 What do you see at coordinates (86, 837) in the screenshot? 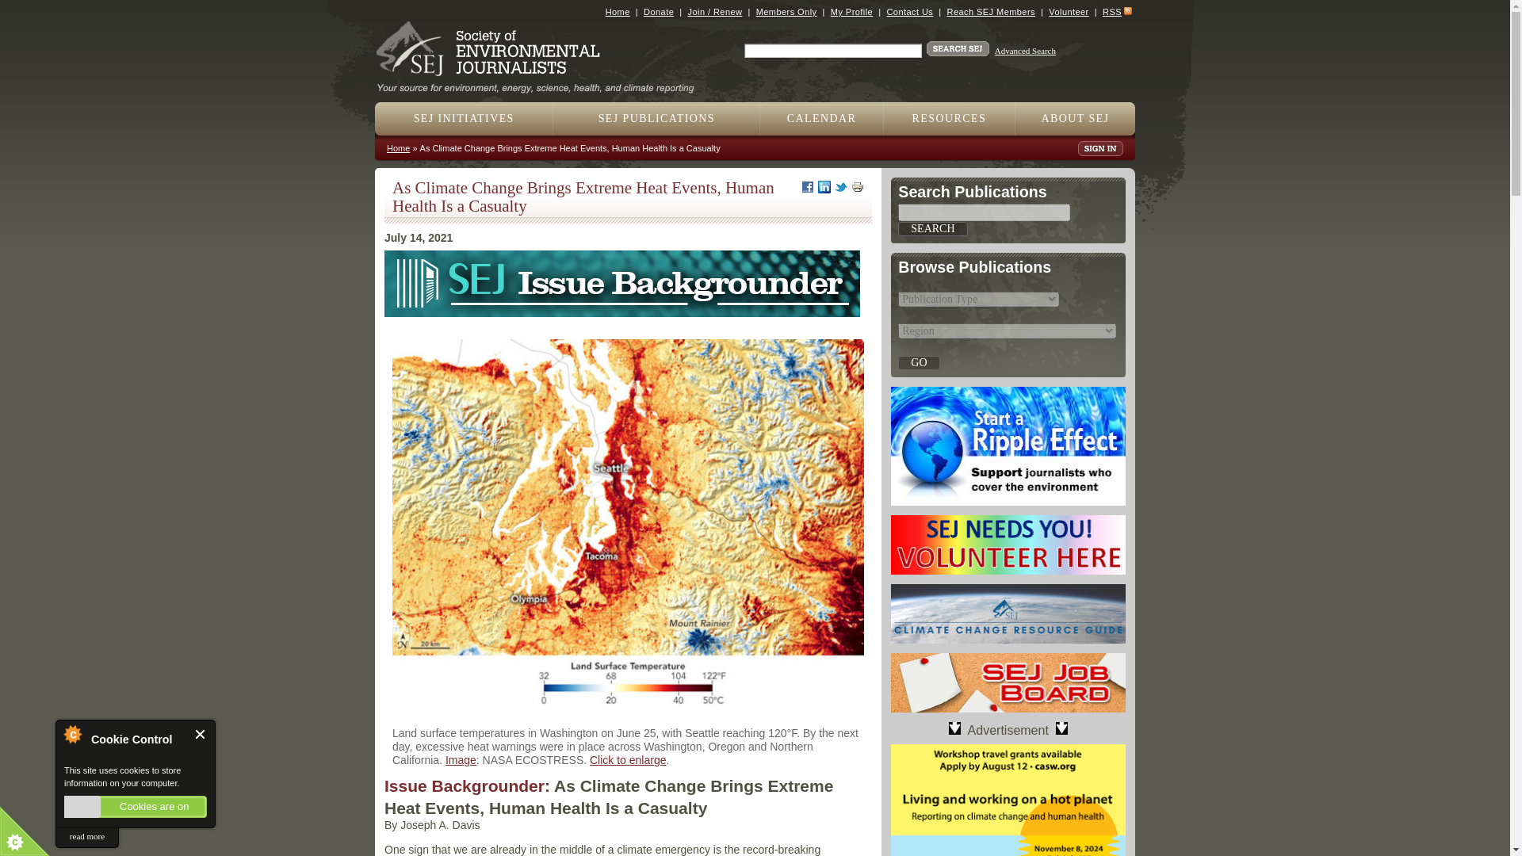
I see `read more` at bounding box center [86, 837].